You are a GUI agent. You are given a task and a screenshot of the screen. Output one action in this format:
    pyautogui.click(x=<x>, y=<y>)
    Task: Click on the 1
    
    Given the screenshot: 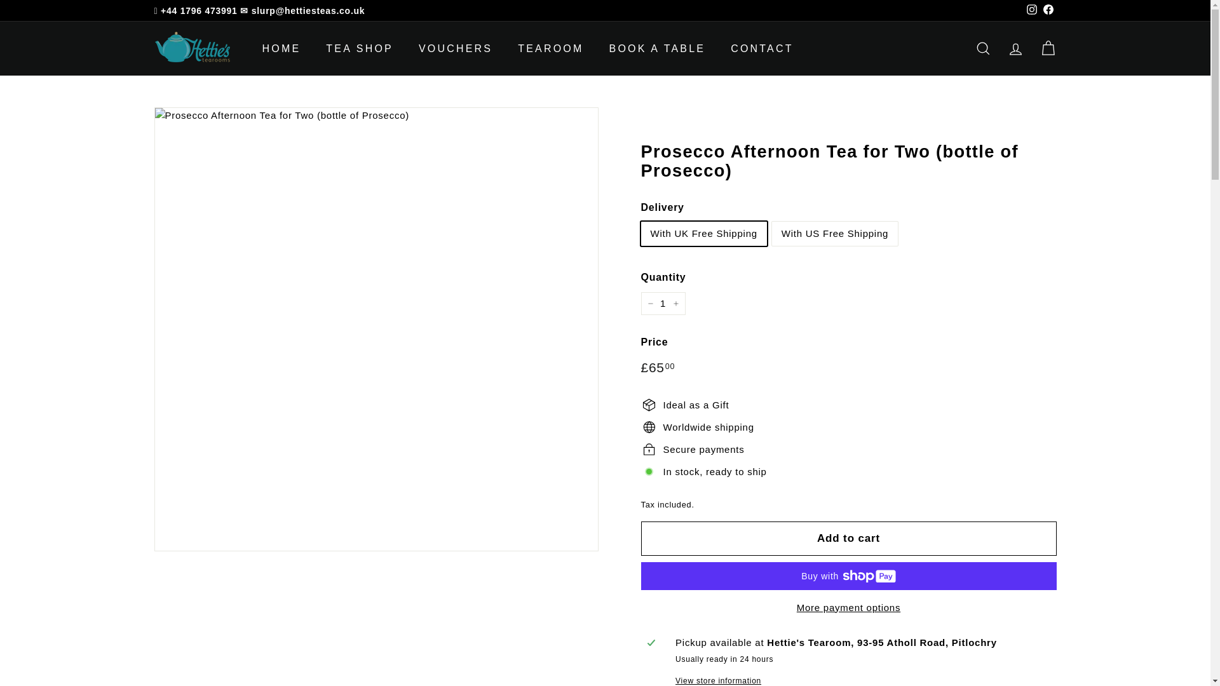 What is the action you would take?
    pyautogui.click(x=662, y=304)
    